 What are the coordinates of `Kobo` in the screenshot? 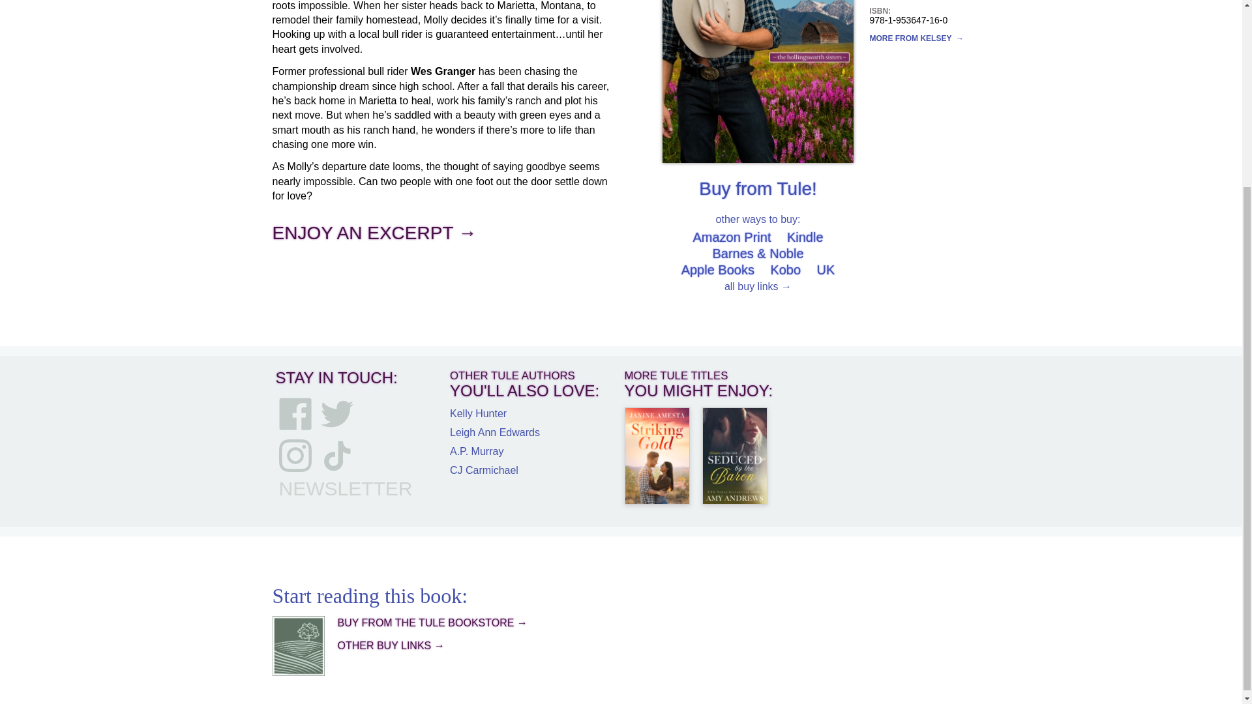 It's located at (785, 270).